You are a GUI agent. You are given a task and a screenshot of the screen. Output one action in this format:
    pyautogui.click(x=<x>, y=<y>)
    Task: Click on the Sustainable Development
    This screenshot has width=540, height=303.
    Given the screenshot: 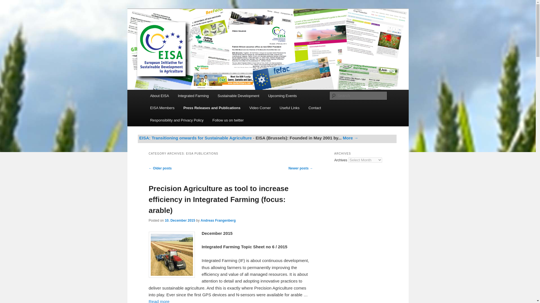 What is the action you would take?
    pyautogui.click(x=238, y=95)
    